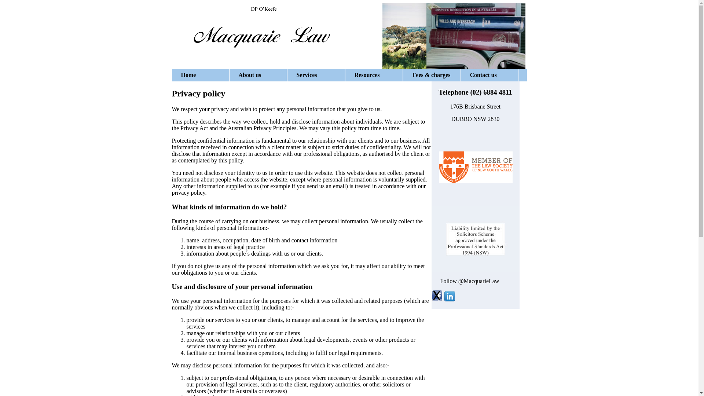 The image size is (704, 396). I want to click on Home, so click(200, 75).